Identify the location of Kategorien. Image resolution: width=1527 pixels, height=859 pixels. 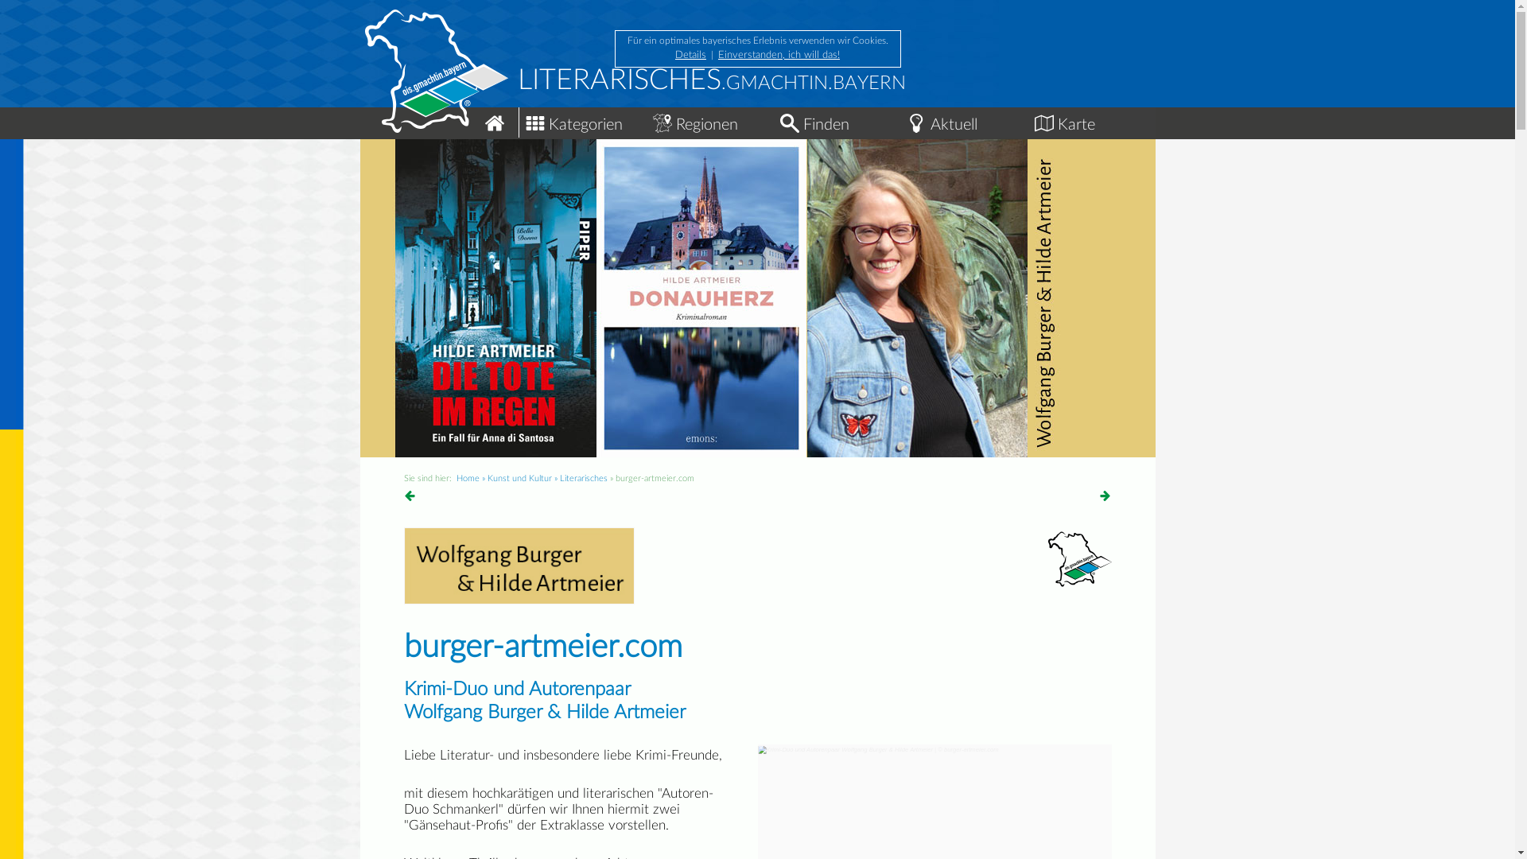
(582, 121).